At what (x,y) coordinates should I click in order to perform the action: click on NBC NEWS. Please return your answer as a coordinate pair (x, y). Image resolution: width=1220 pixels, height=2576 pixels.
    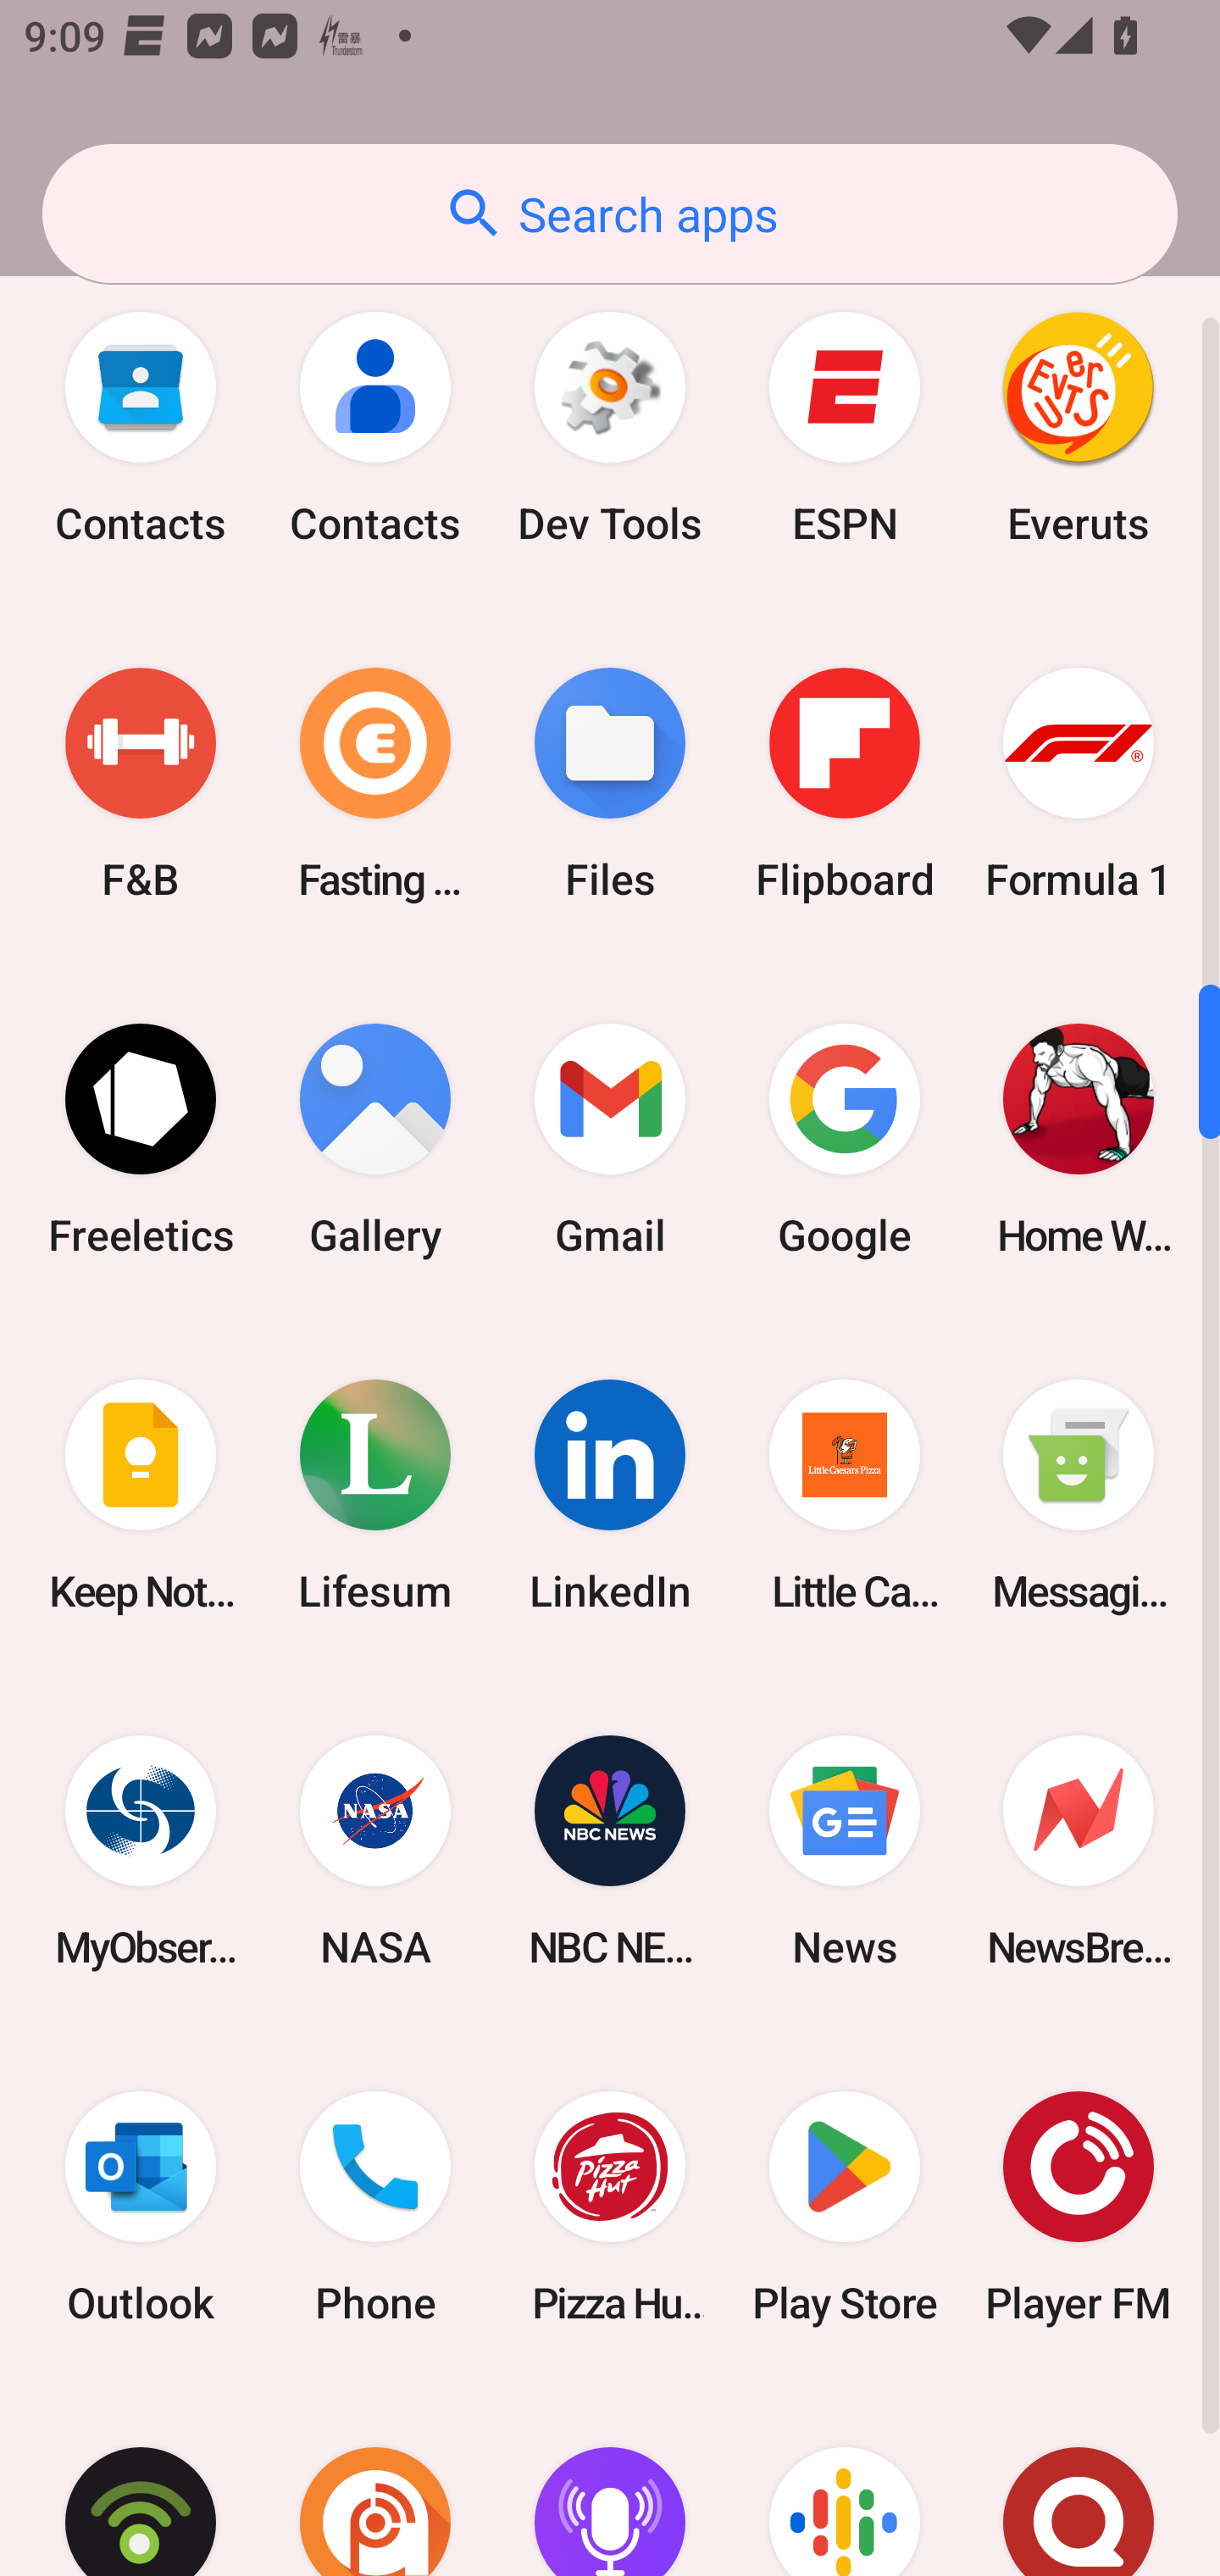
    Looking at the image, I should click on (610, 1852).